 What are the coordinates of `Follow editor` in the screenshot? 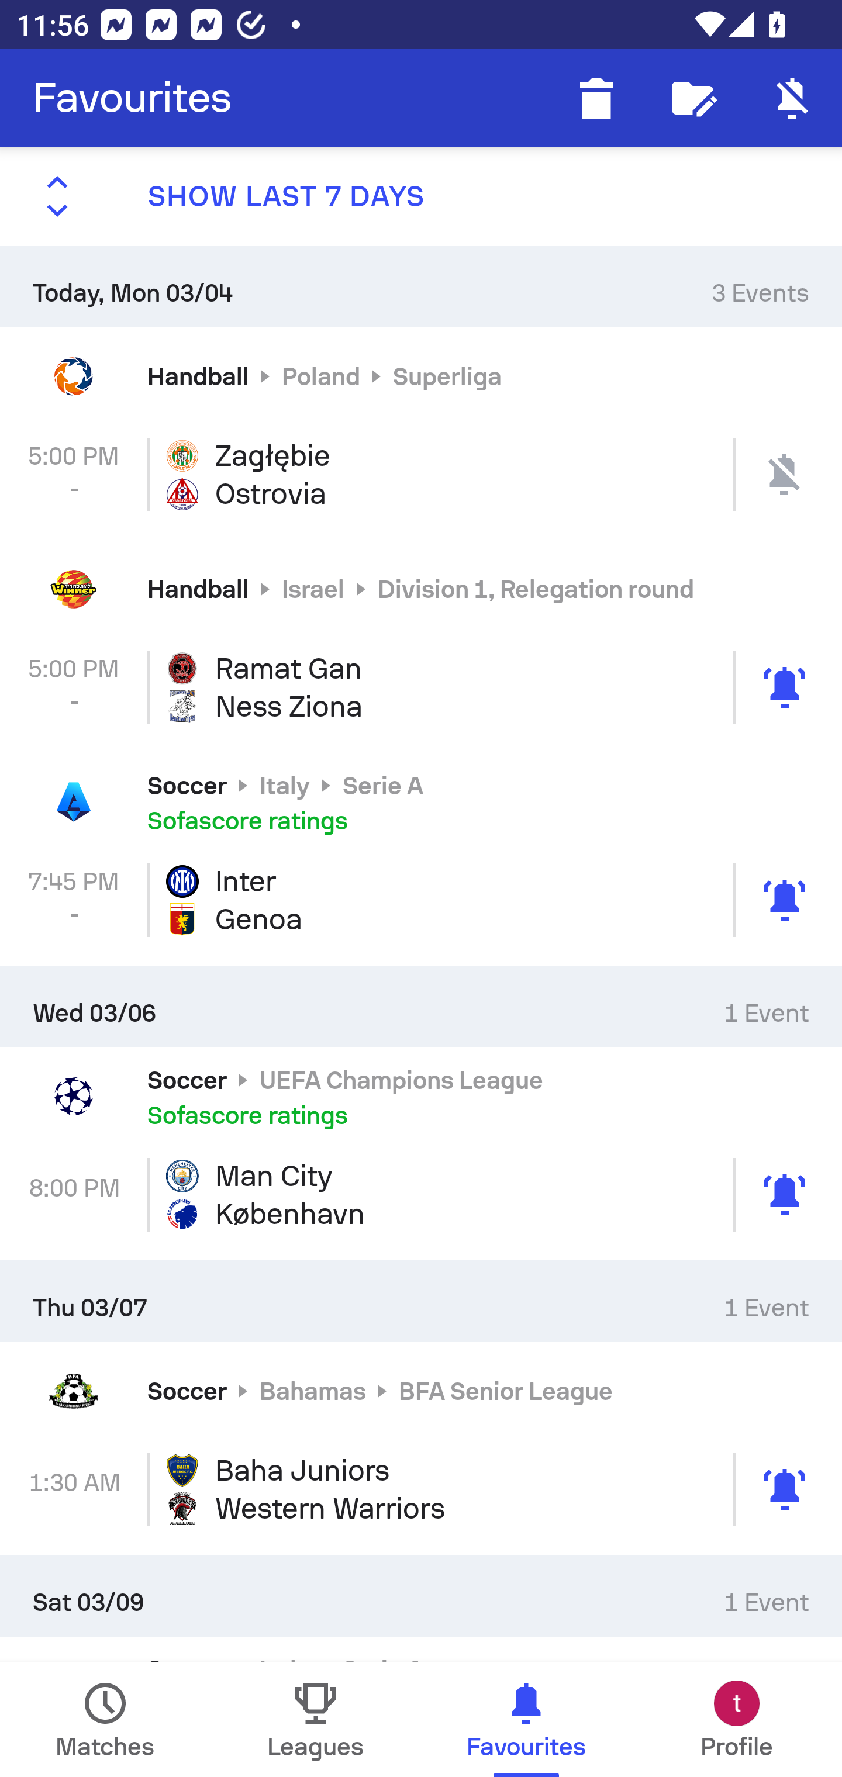 It's located at (695, 98).